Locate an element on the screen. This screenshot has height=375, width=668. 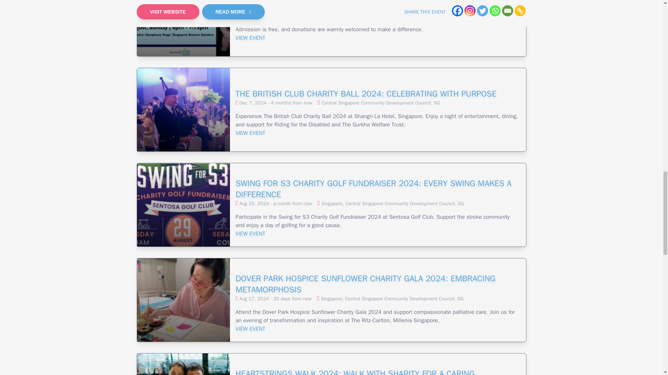
Aug 17, 2024 7:15pm China Standard Time is located at coordinates (276, 299).